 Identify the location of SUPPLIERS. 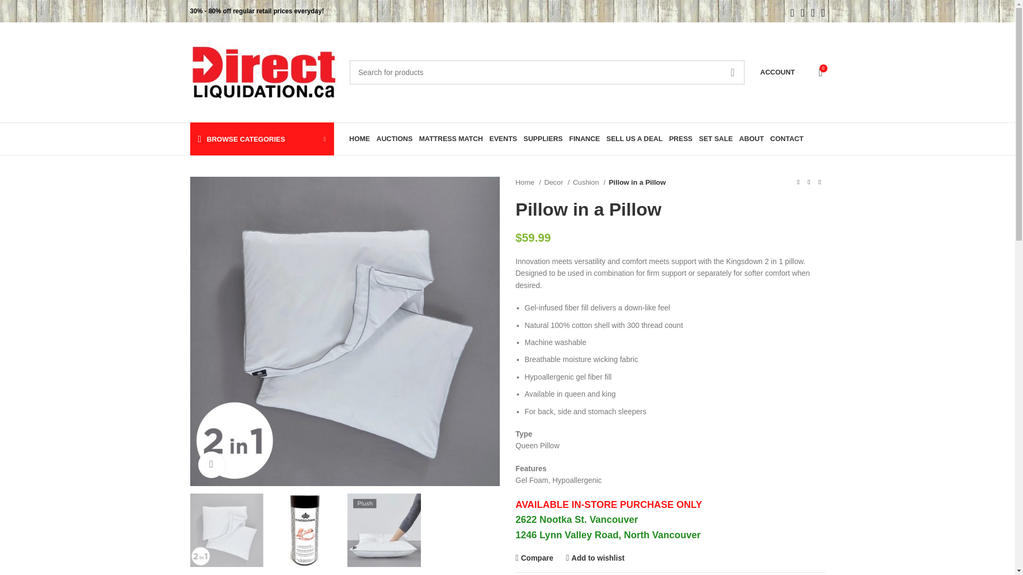
(543, 138).